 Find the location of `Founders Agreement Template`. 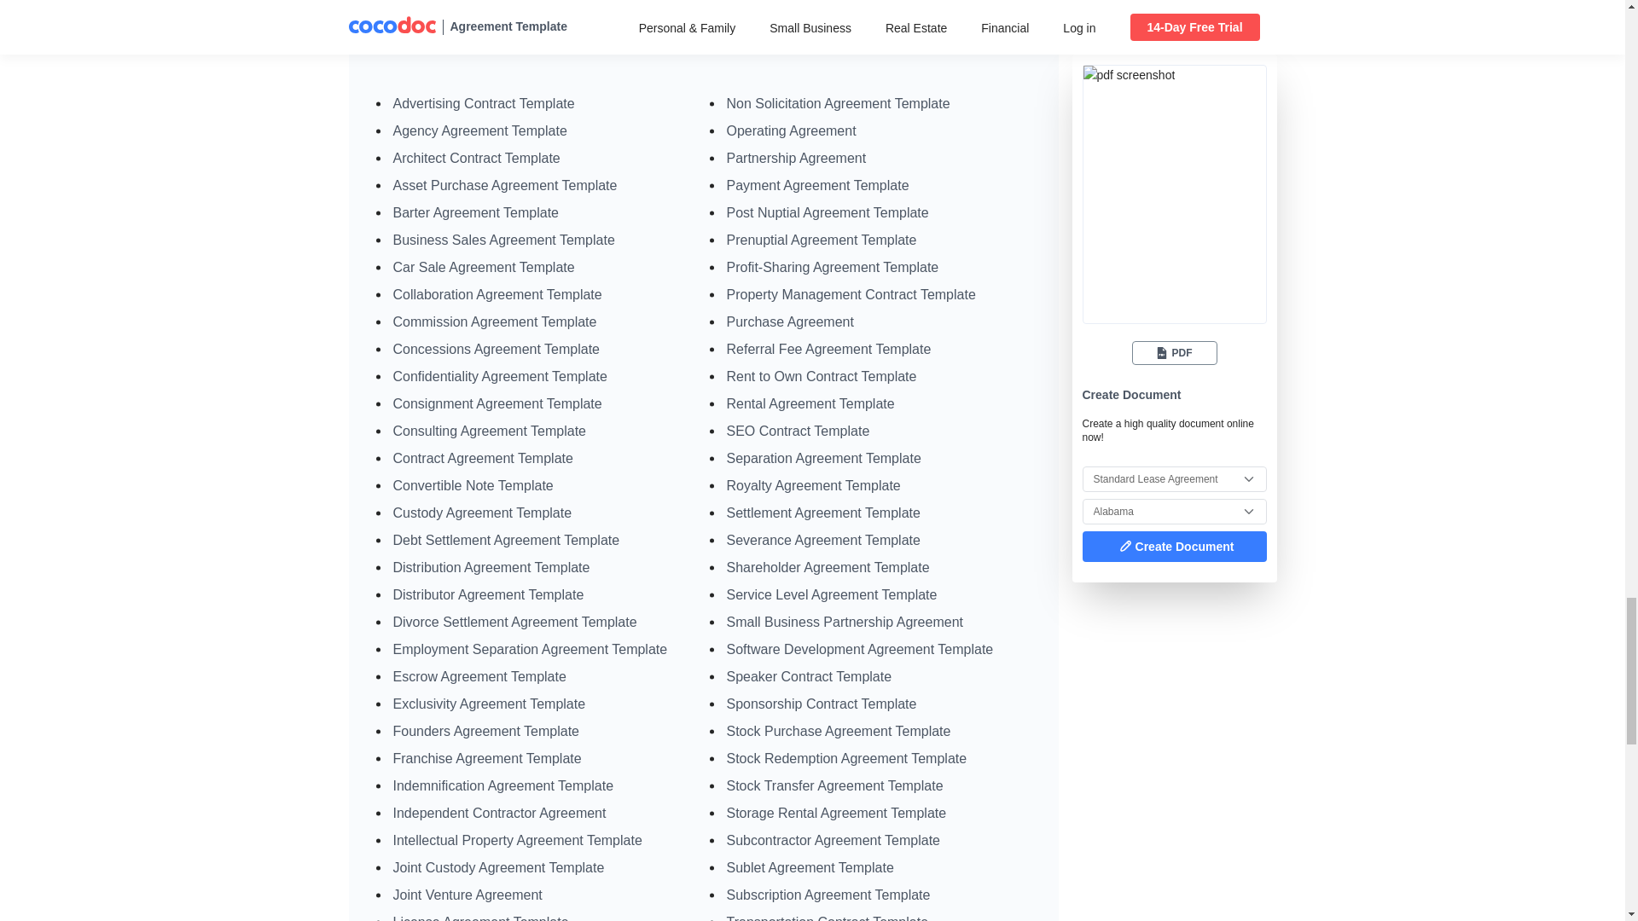

Founders Agreement Template is located at coordinates (486, 731).